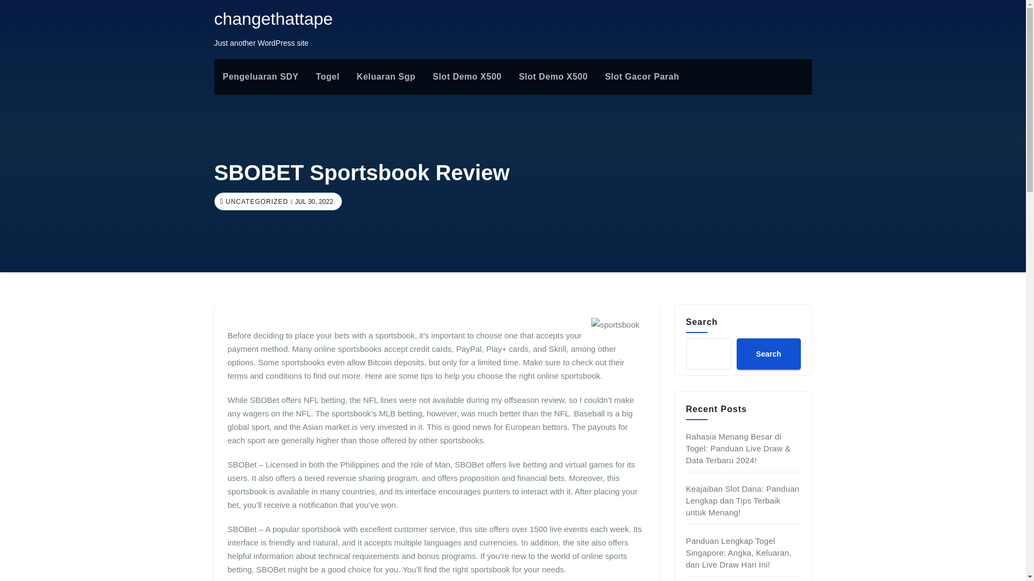 The width and height of the screenshot is (1034, 581). What do you see at coordinates (327, 77) in the screenshot?
I see `Togel` at bounding box center [327, 77].